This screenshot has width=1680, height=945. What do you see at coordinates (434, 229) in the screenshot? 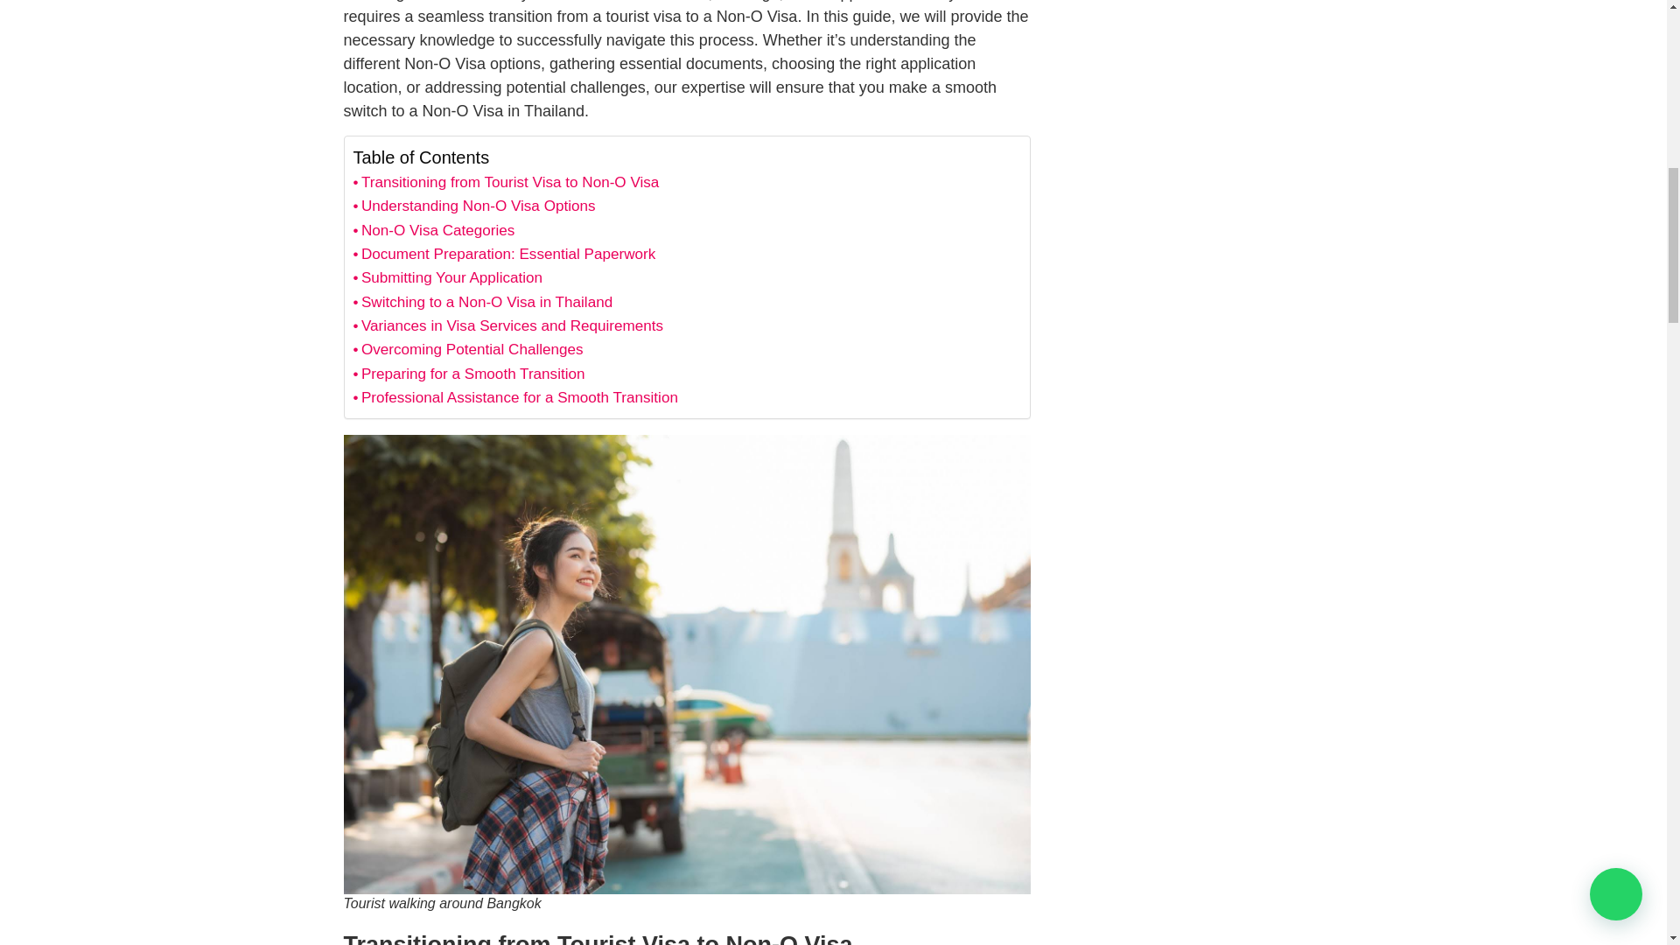
I see `Non-O Visa Categories` at bounding box center [434, 229].